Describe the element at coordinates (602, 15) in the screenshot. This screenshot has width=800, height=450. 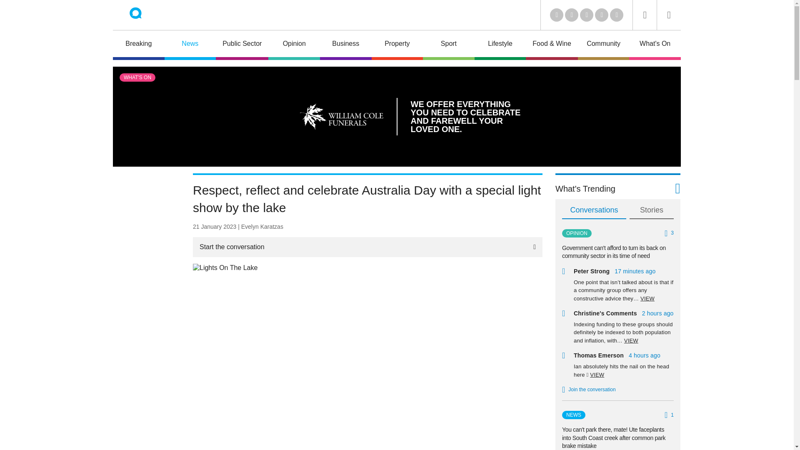
I see `Facebook` at that location.